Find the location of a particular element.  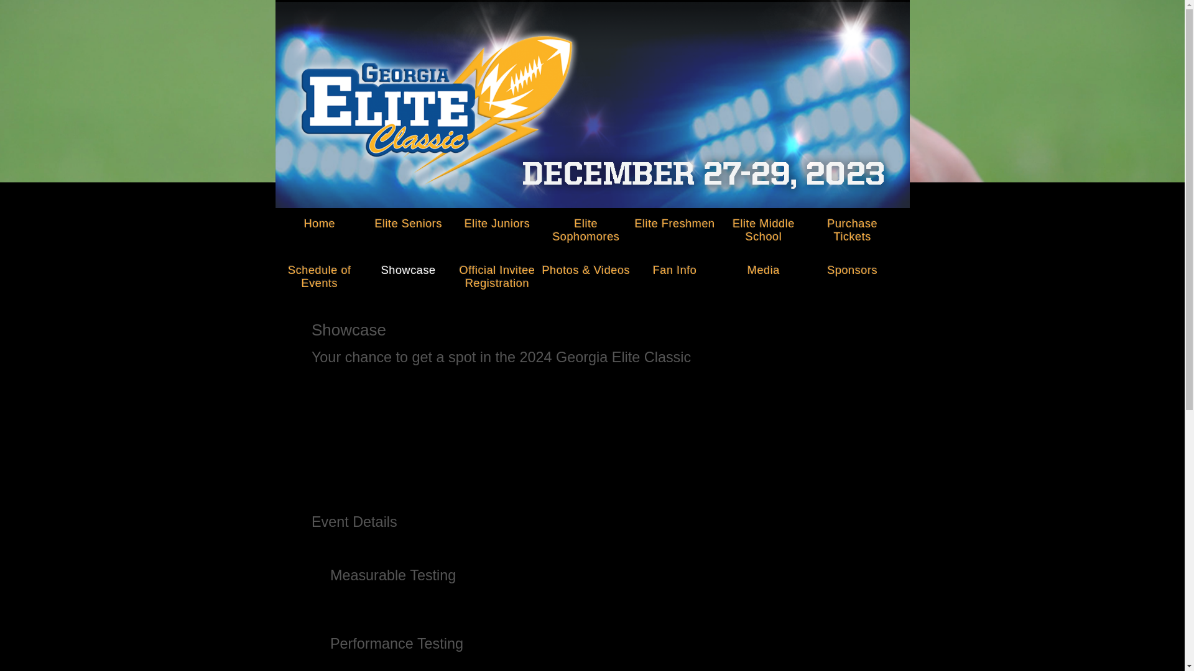

Elite Juniors is located at coordinates (497, 220).